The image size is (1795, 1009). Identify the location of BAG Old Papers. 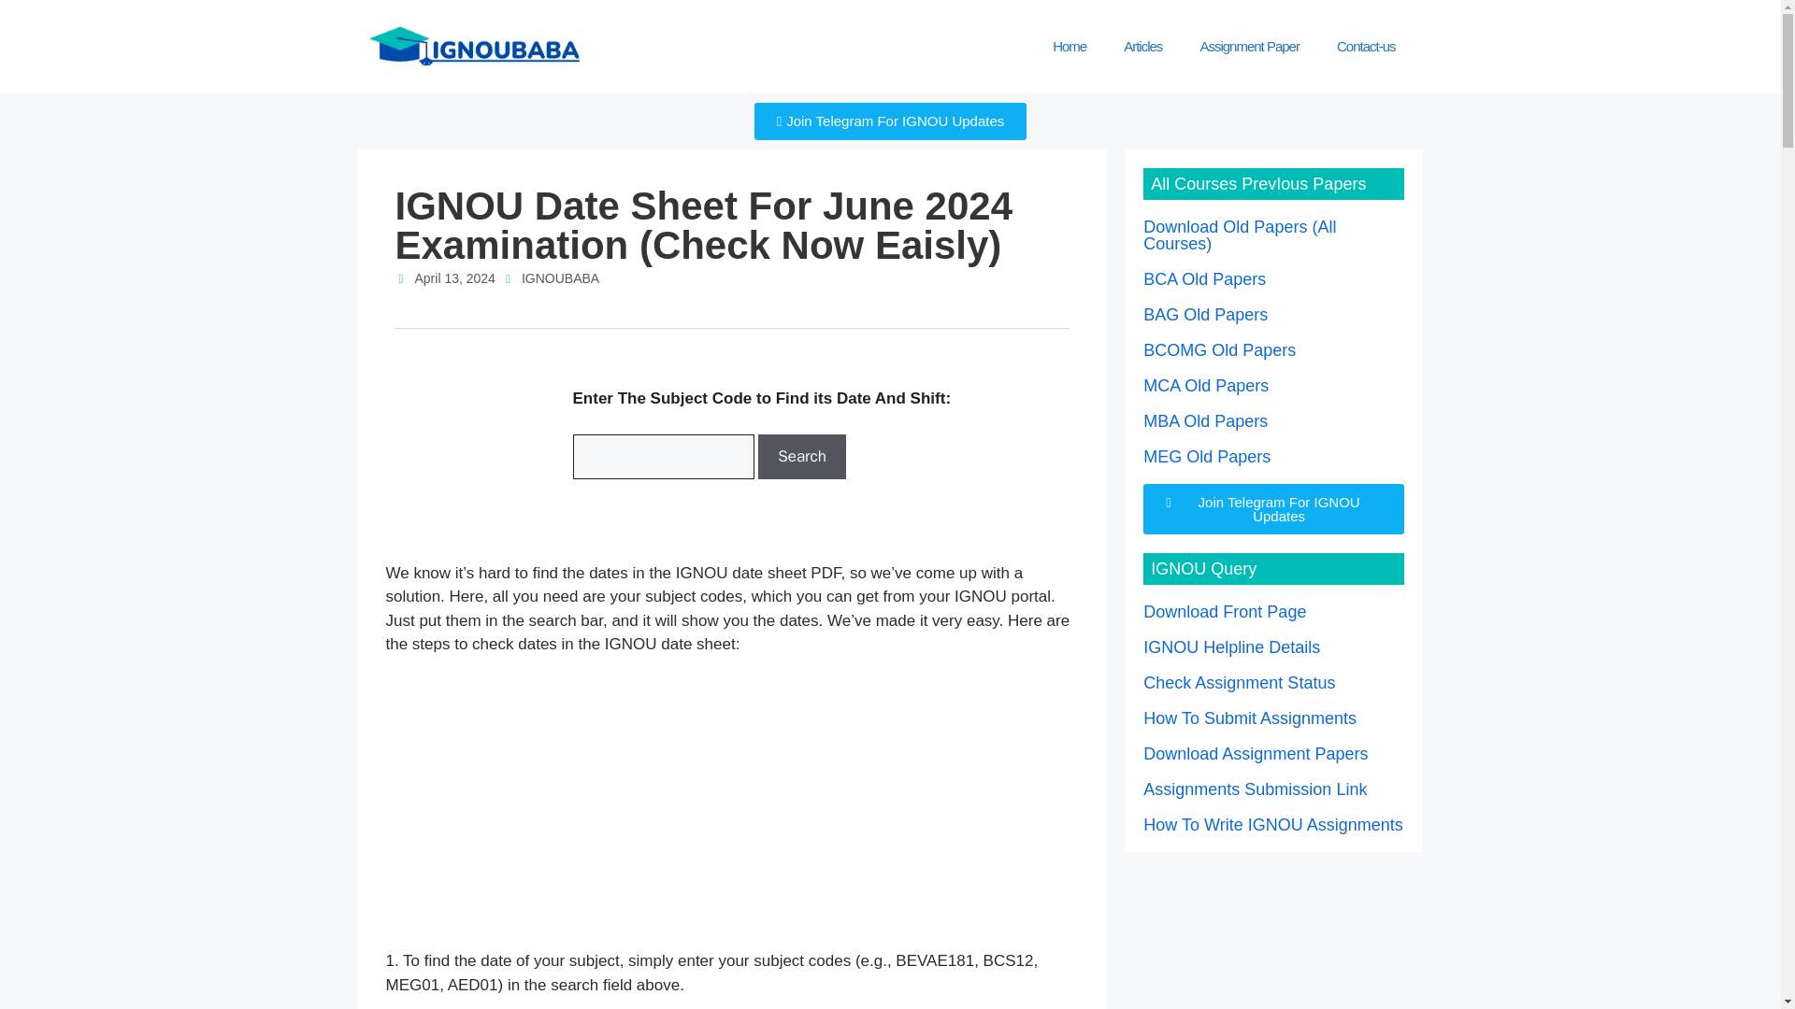
(1205, 314).